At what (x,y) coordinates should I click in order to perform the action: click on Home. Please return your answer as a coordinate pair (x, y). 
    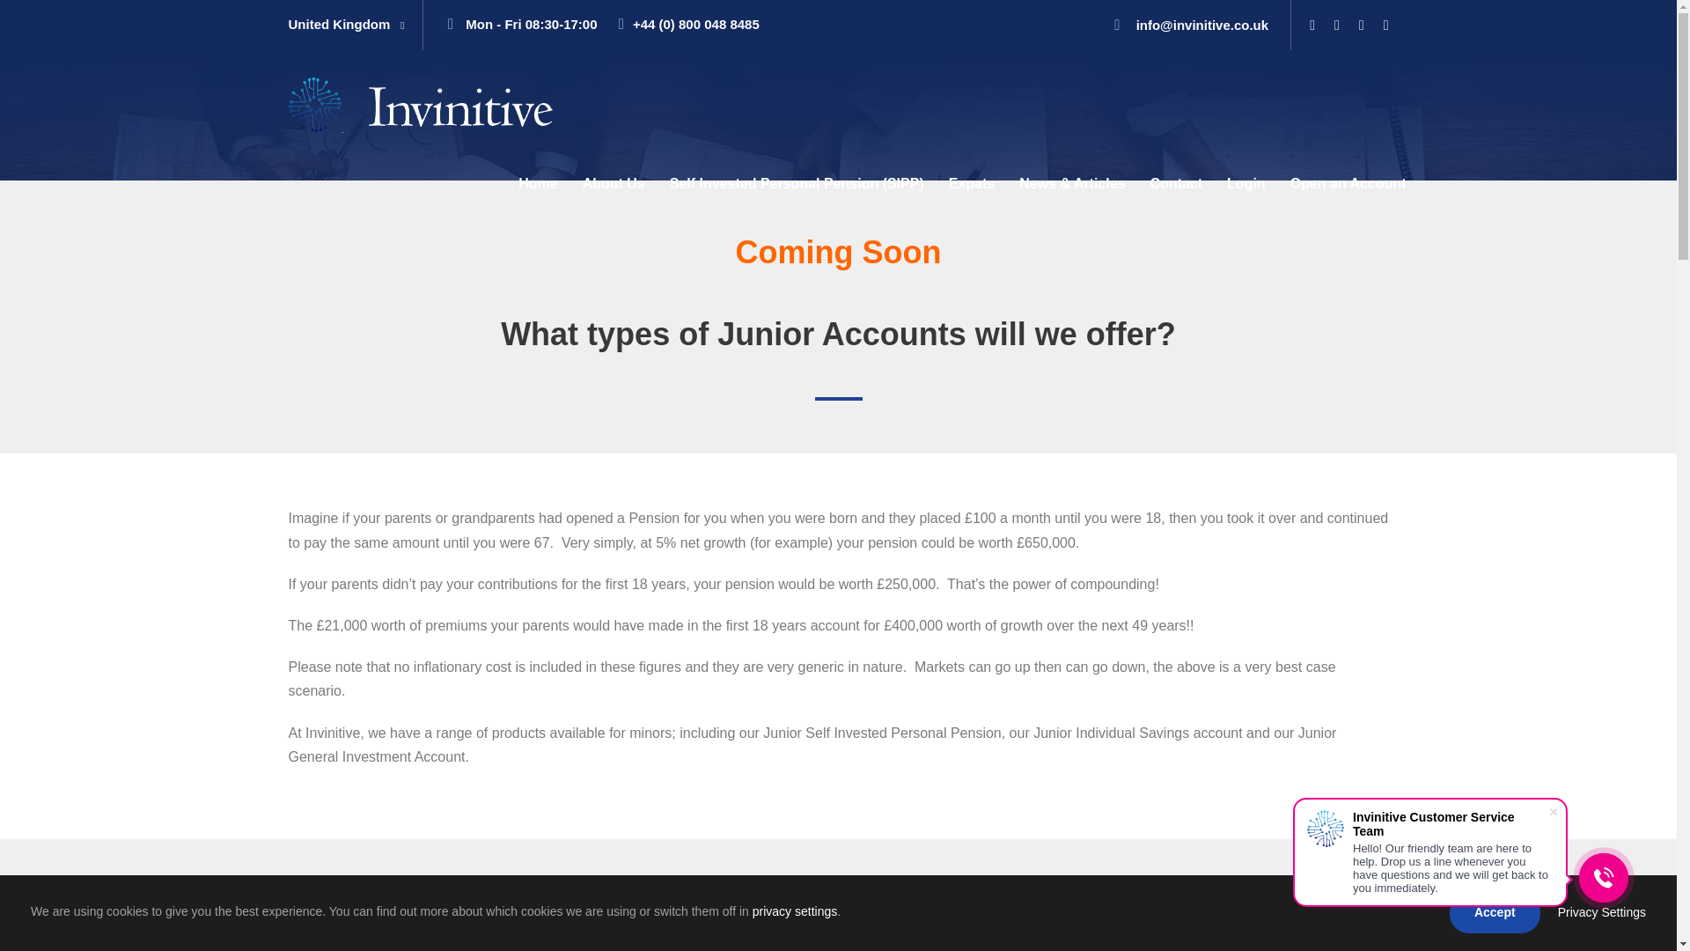
    Looking at the image, I should click on (538, 192).